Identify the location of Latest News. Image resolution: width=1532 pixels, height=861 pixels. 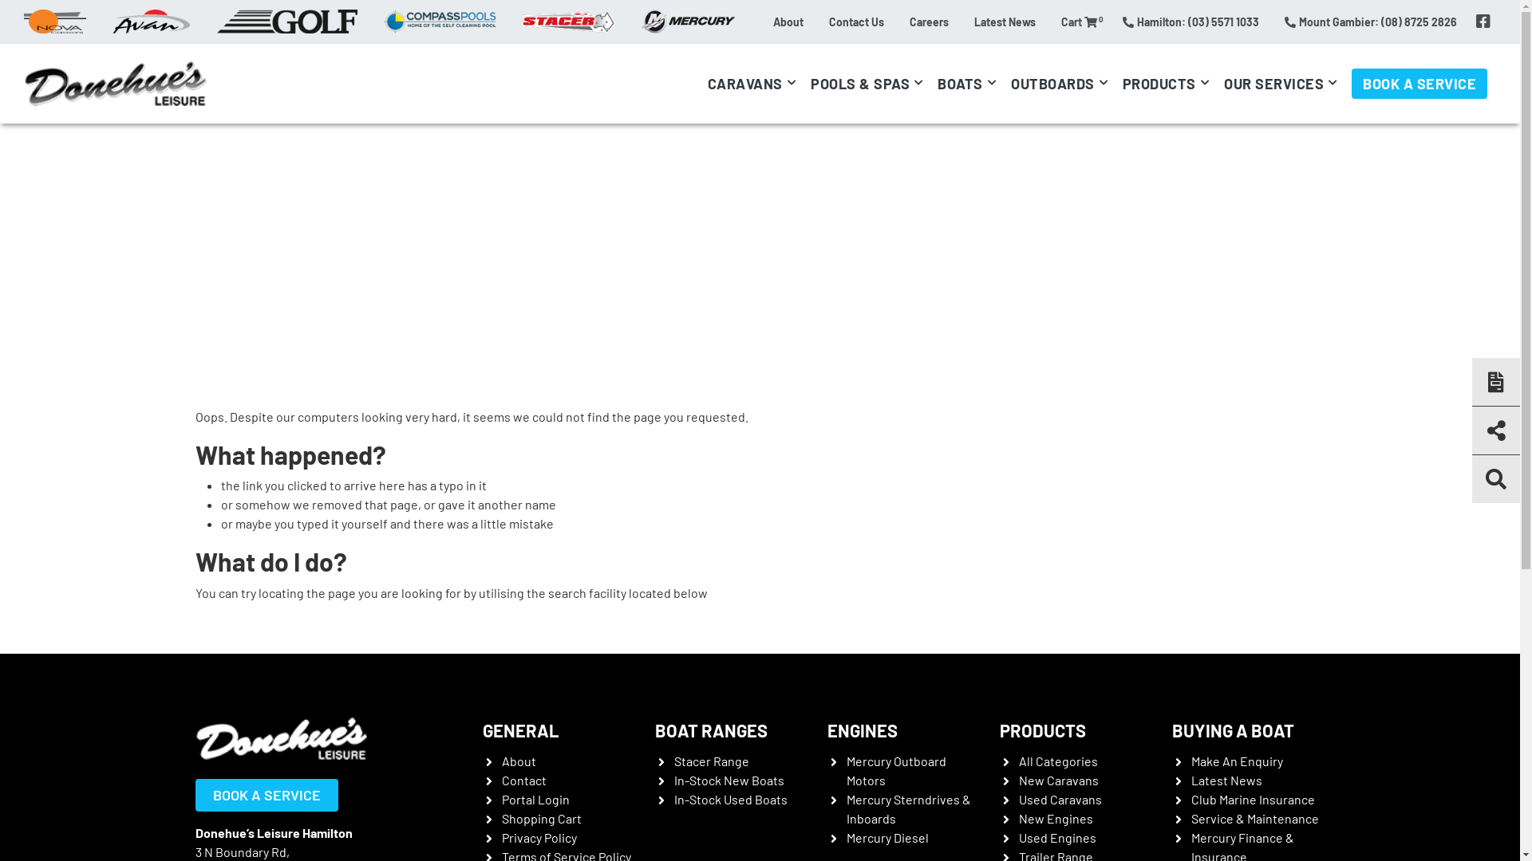
(1005, 21).